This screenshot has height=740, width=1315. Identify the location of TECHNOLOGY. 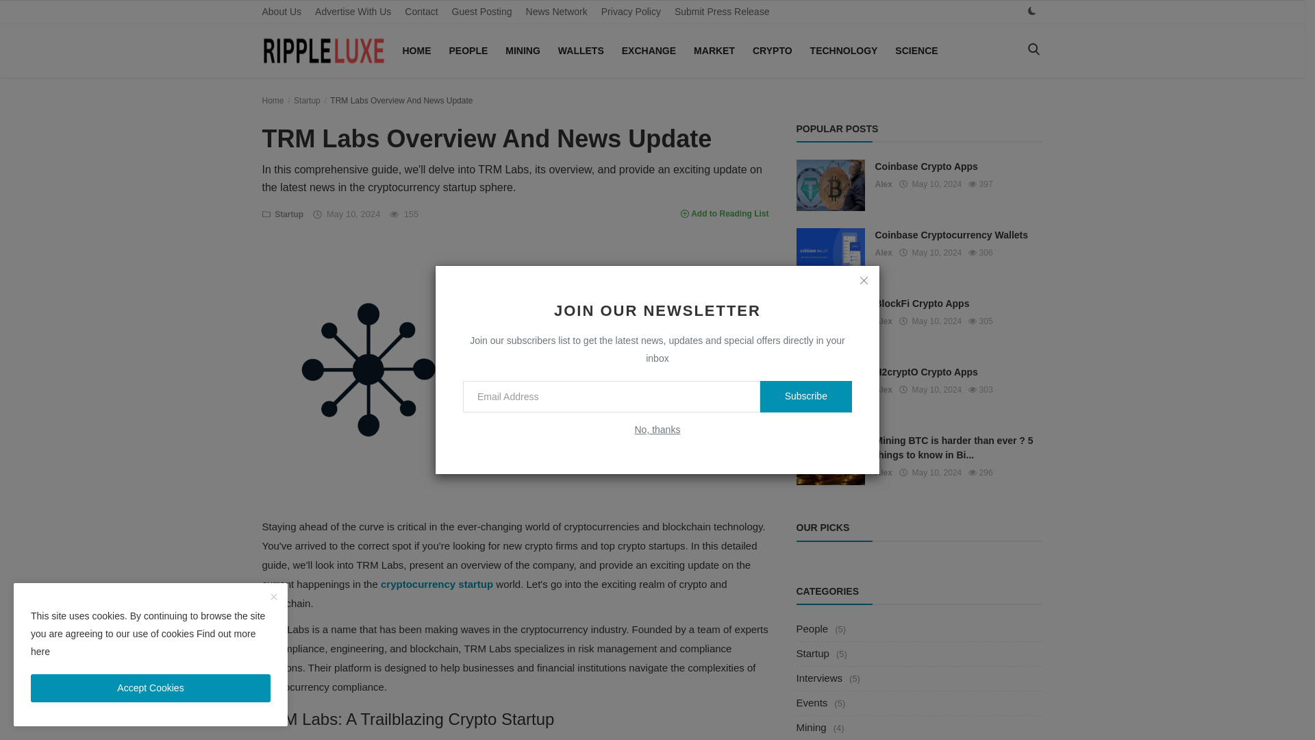
(844, 51).